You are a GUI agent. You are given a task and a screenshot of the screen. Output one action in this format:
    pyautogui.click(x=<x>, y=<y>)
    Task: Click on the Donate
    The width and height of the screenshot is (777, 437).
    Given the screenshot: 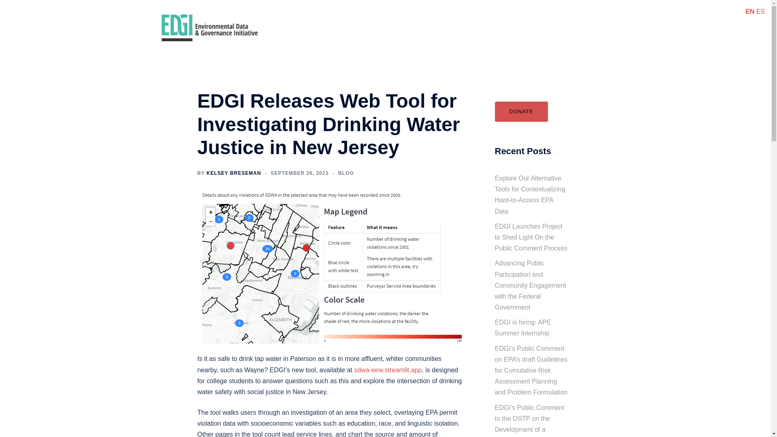 What is the action you would take?
    pyautogui.click(x=295, y=35)
    